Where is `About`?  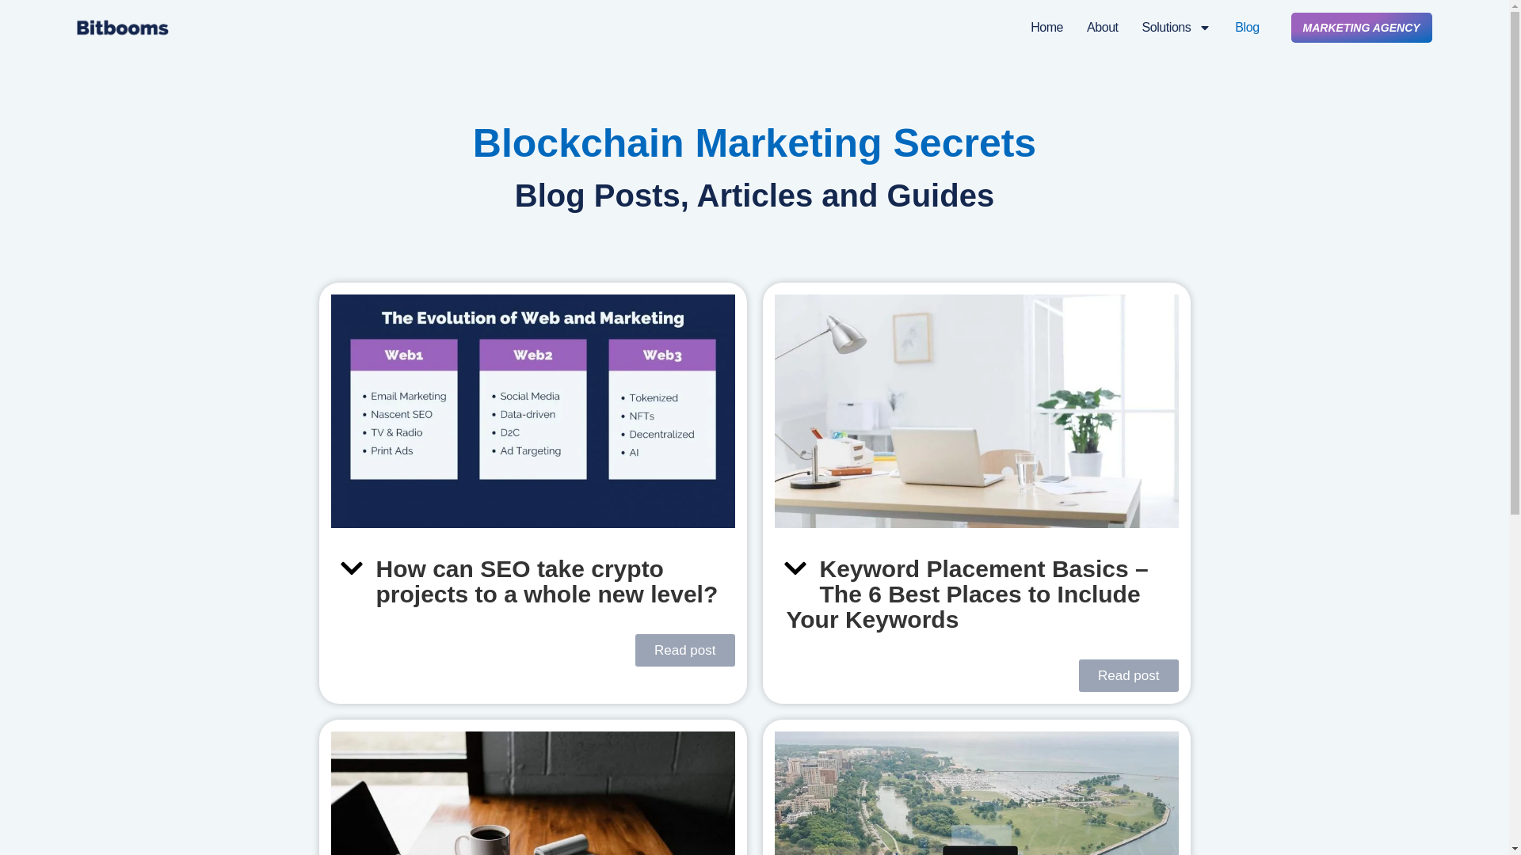
About is located at coordinates (1103, 27).